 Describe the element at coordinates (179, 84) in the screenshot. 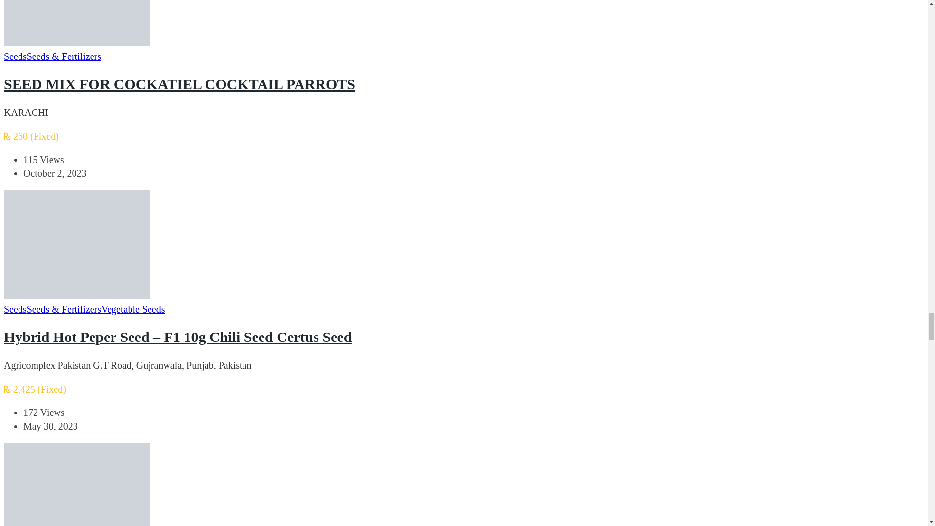

I see `SEED MIX FOR COCKATIEL COCKTAIL PARROTS` at that location.